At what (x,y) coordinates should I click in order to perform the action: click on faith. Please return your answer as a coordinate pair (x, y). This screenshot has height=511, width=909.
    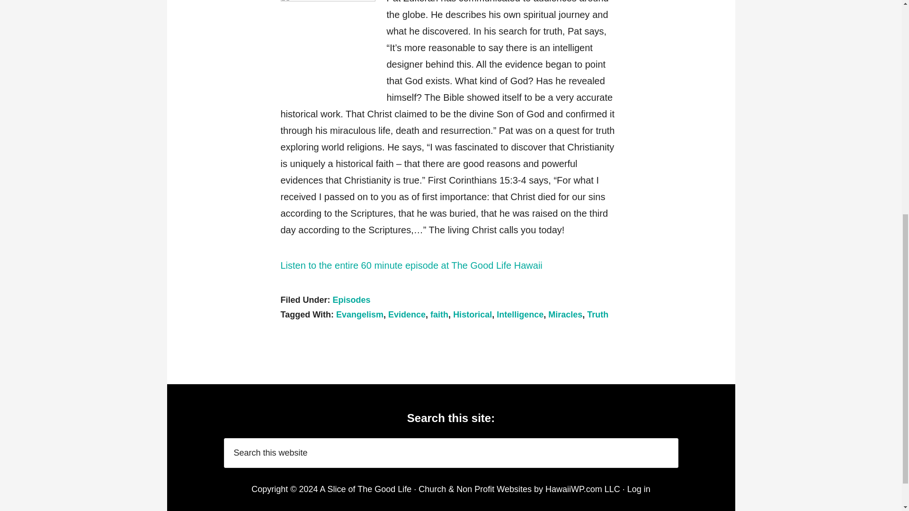
    Looking at the image, I should click on (439, 314).